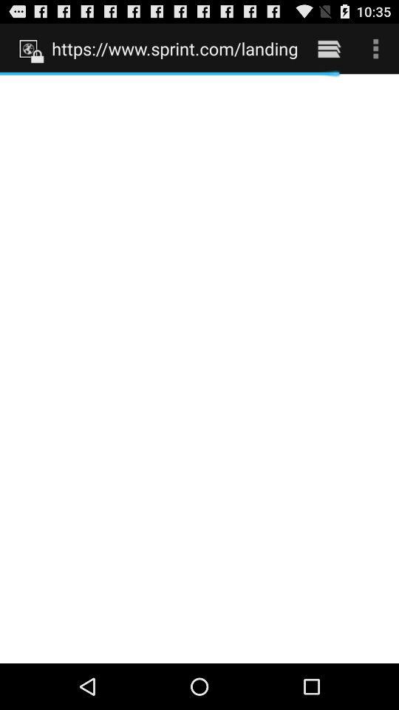 The width and height of the screenshot is (399, 710). What do you see at coordinates (174, 48) in the screenshot?
I see `swipe to https www sprint item` at bounding box center [174, 48].